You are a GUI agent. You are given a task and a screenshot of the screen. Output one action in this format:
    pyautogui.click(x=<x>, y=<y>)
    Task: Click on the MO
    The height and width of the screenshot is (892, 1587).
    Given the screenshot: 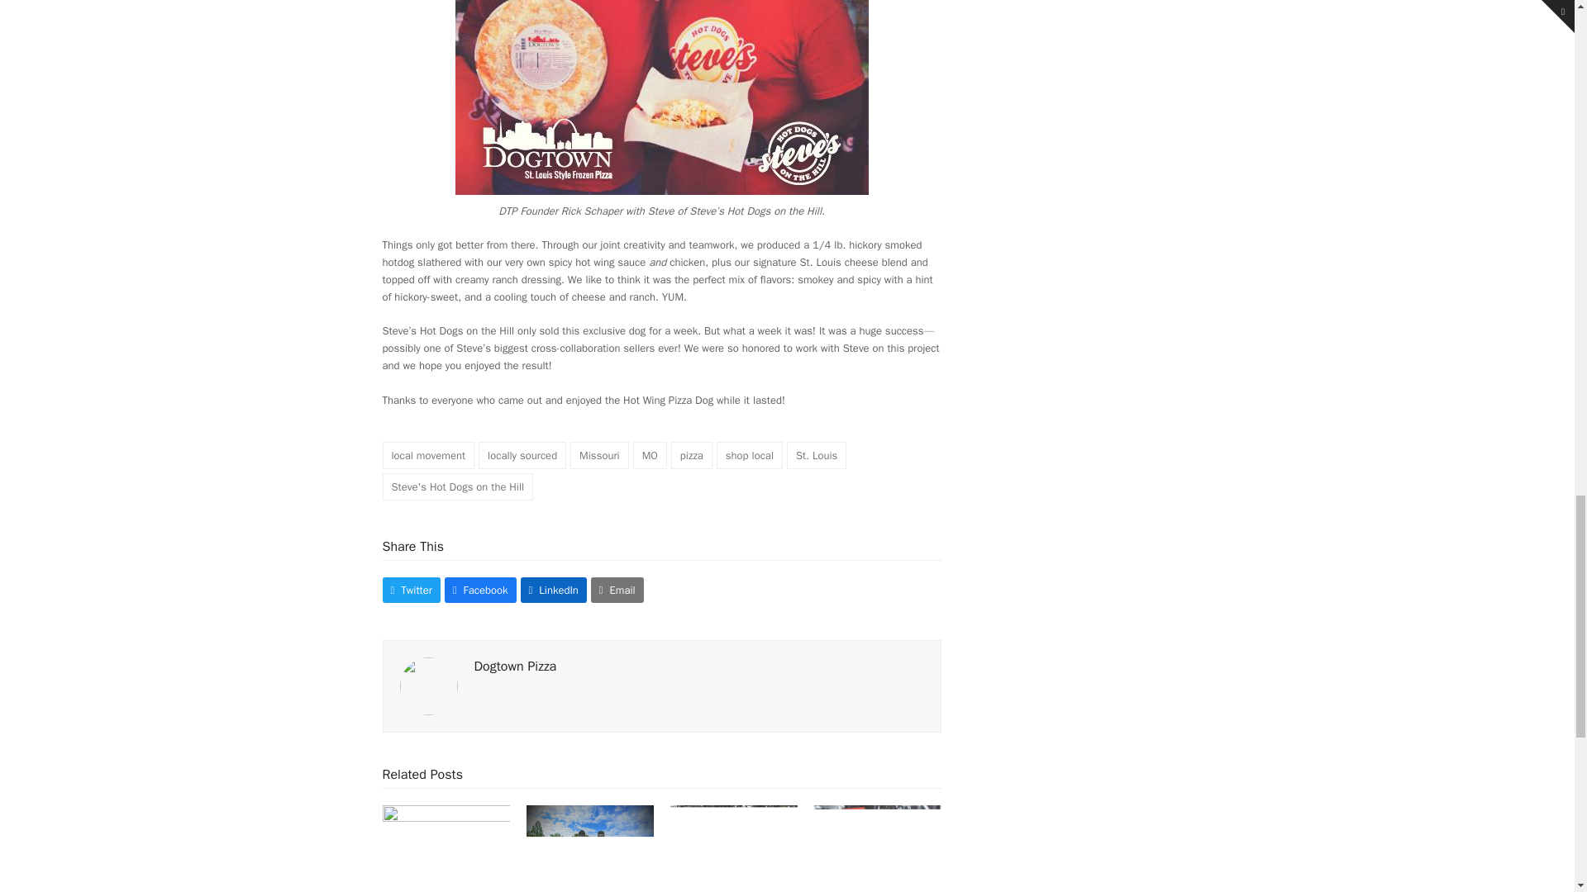 What is the action you would take?
    pyautogui.click(x=650, y=455)
    